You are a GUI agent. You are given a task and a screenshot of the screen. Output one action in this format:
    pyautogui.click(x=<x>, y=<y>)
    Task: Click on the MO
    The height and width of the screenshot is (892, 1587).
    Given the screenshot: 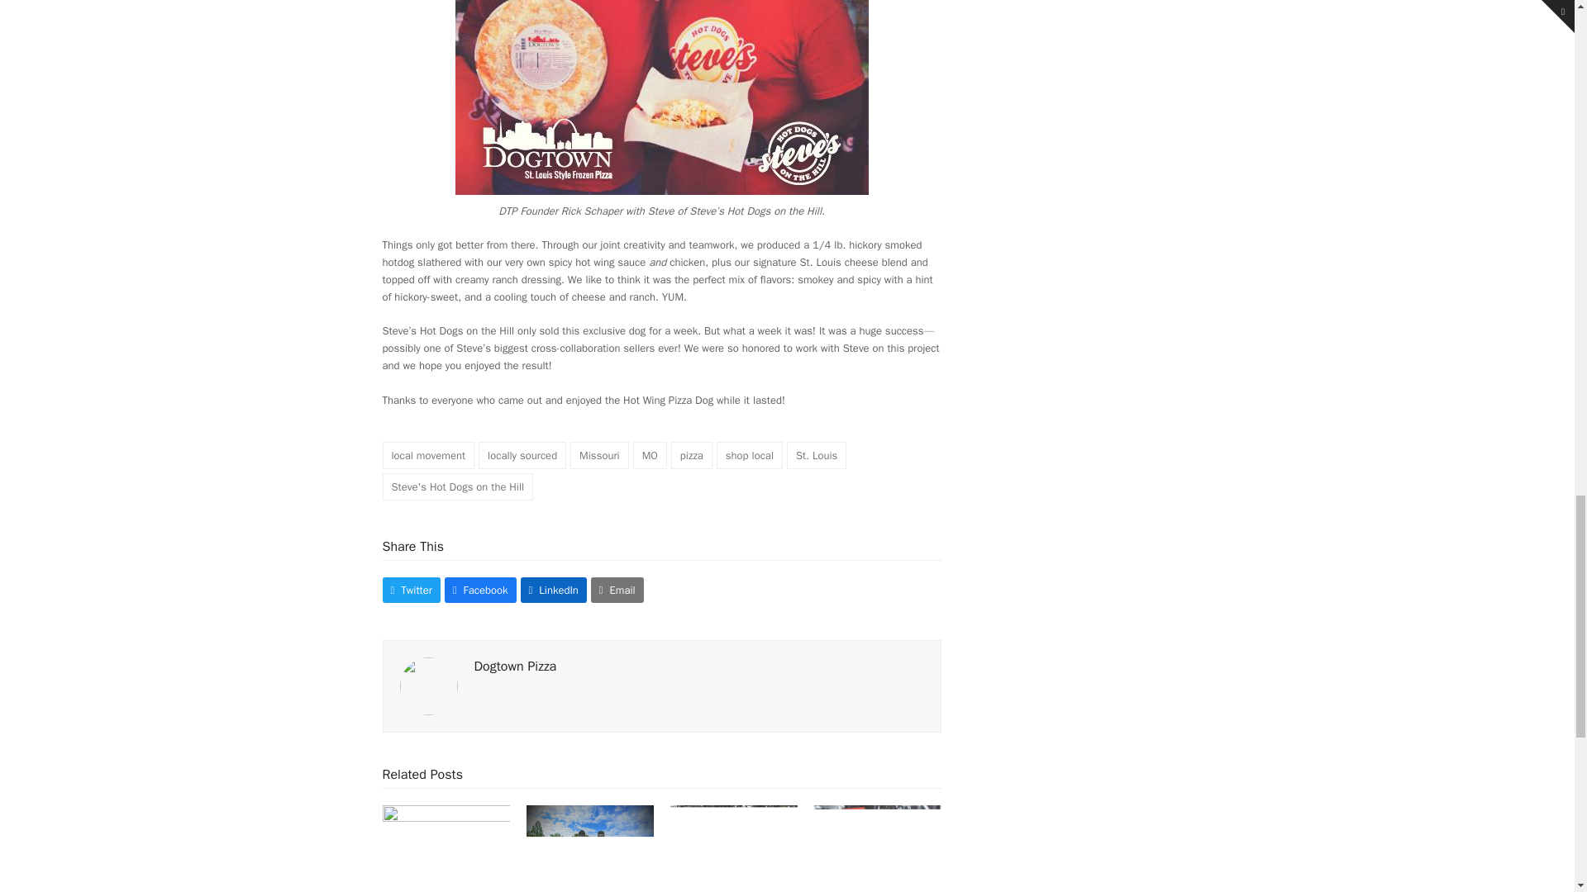 What is the action you would take?
    pyautogui.click(x=650, y=455)
    